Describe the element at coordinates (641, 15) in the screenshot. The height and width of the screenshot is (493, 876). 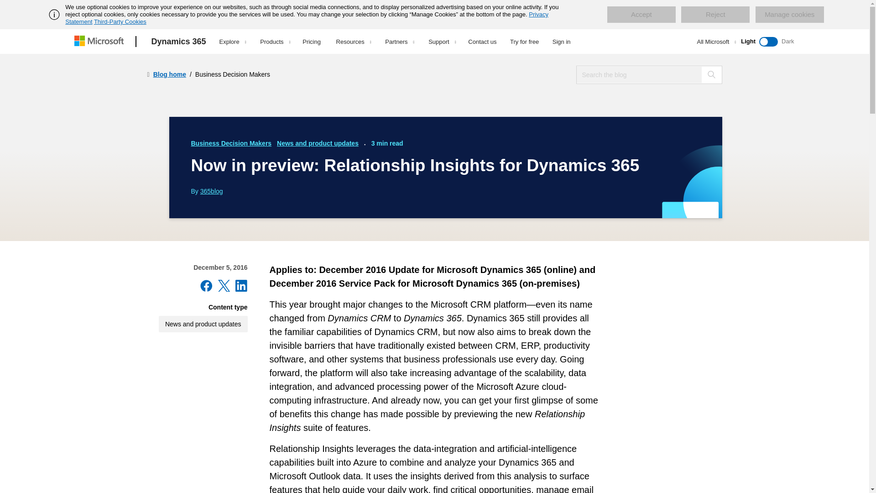
I see `Accept` at that location.